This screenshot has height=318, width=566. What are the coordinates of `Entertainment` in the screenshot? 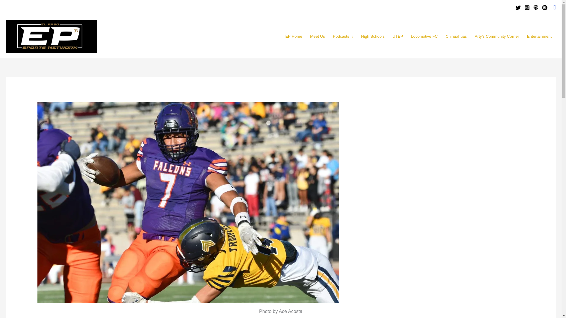 It's located at (539, 36).